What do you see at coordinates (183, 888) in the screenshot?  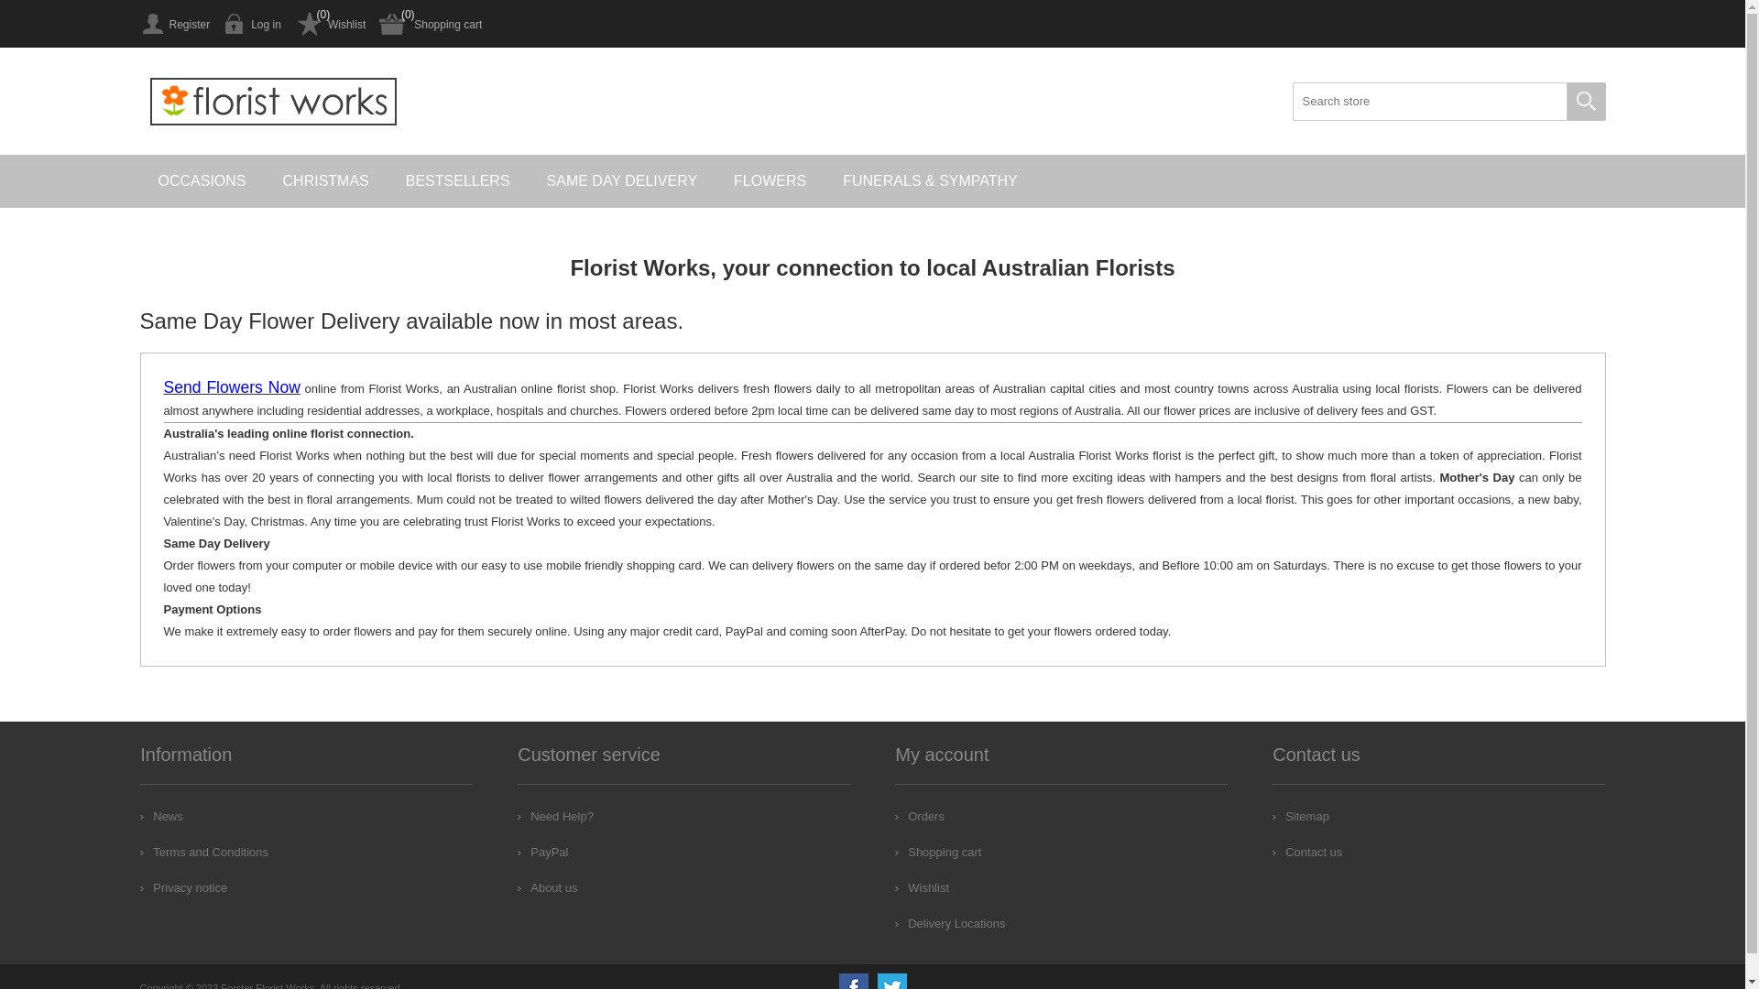 I see `Privacy notice` at bounding box center [183, 888].